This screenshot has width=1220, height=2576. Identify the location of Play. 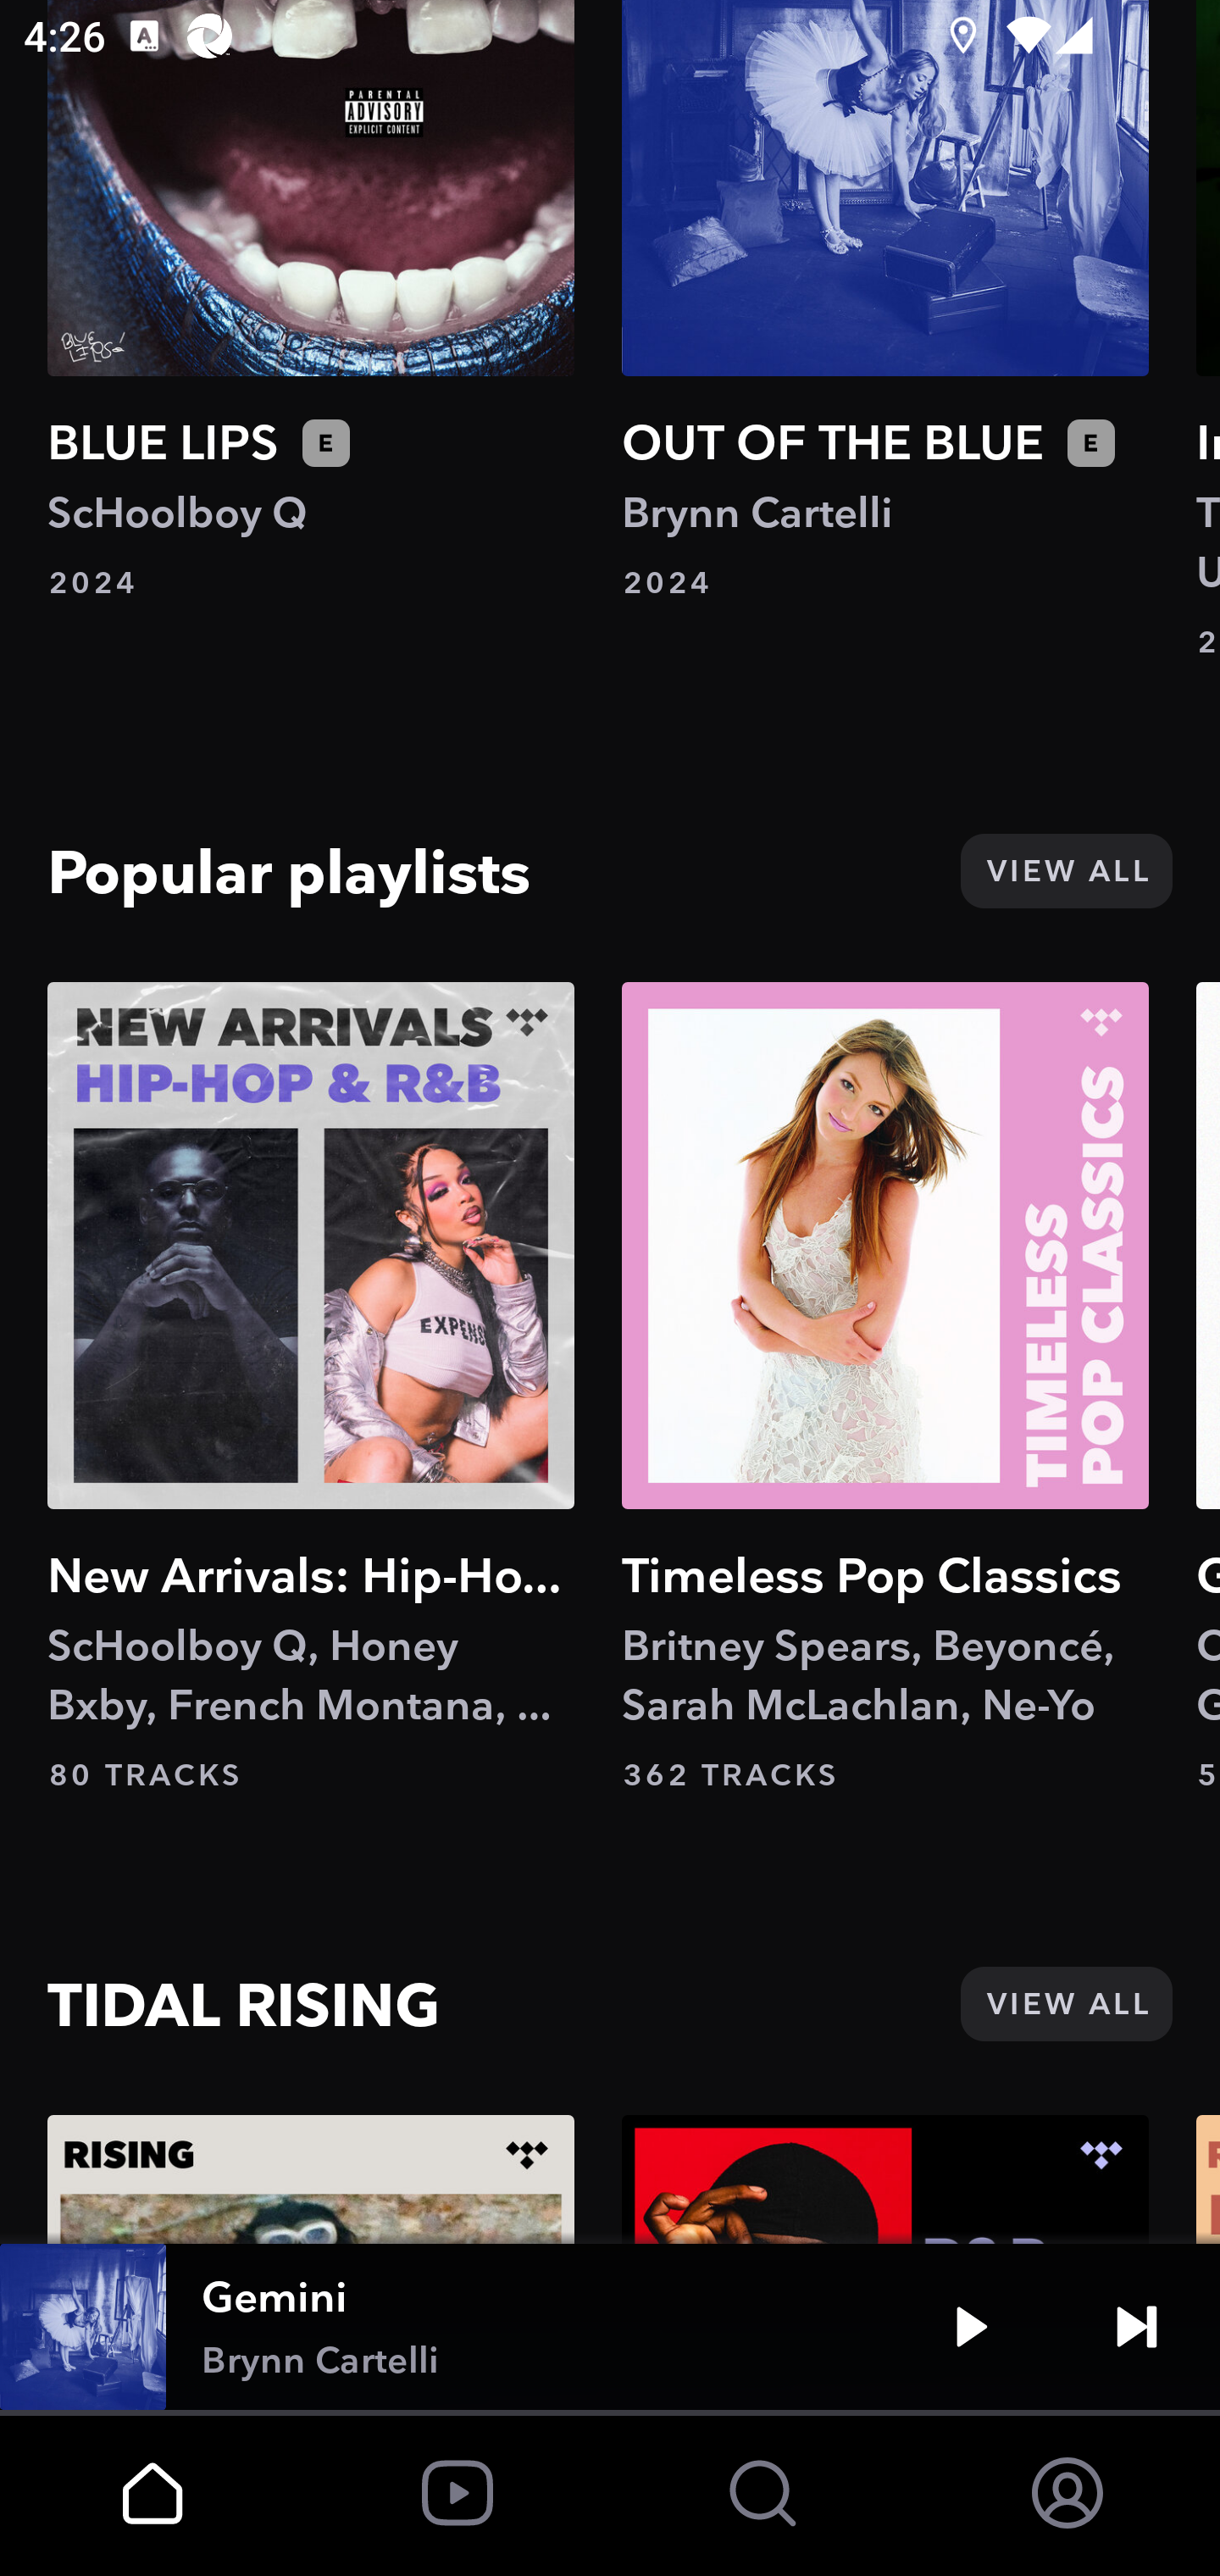
(971, 2327).